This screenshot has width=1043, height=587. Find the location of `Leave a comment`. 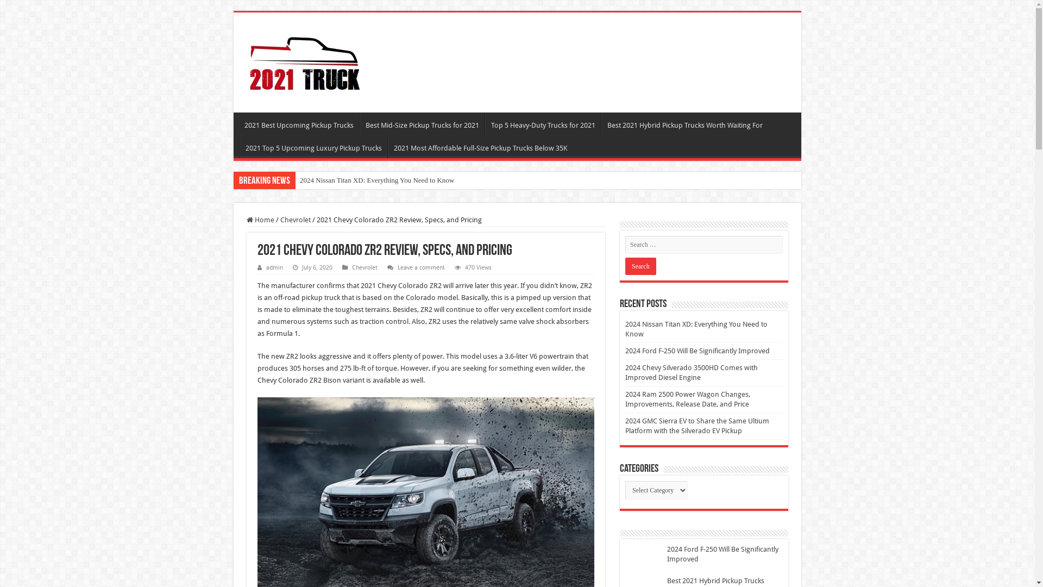

Leave a comment is located at coordinates (422, 267).